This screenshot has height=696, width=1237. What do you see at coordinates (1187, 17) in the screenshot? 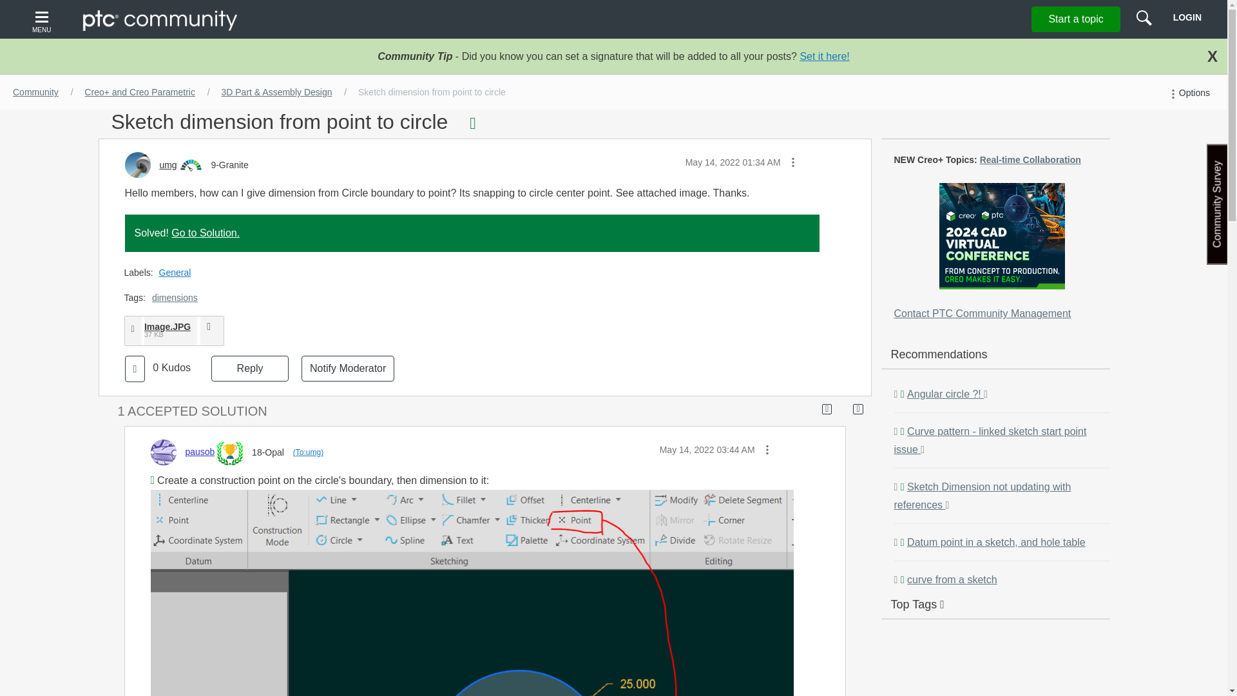
I see `LOGIN` at bounding box center [1187, 17].